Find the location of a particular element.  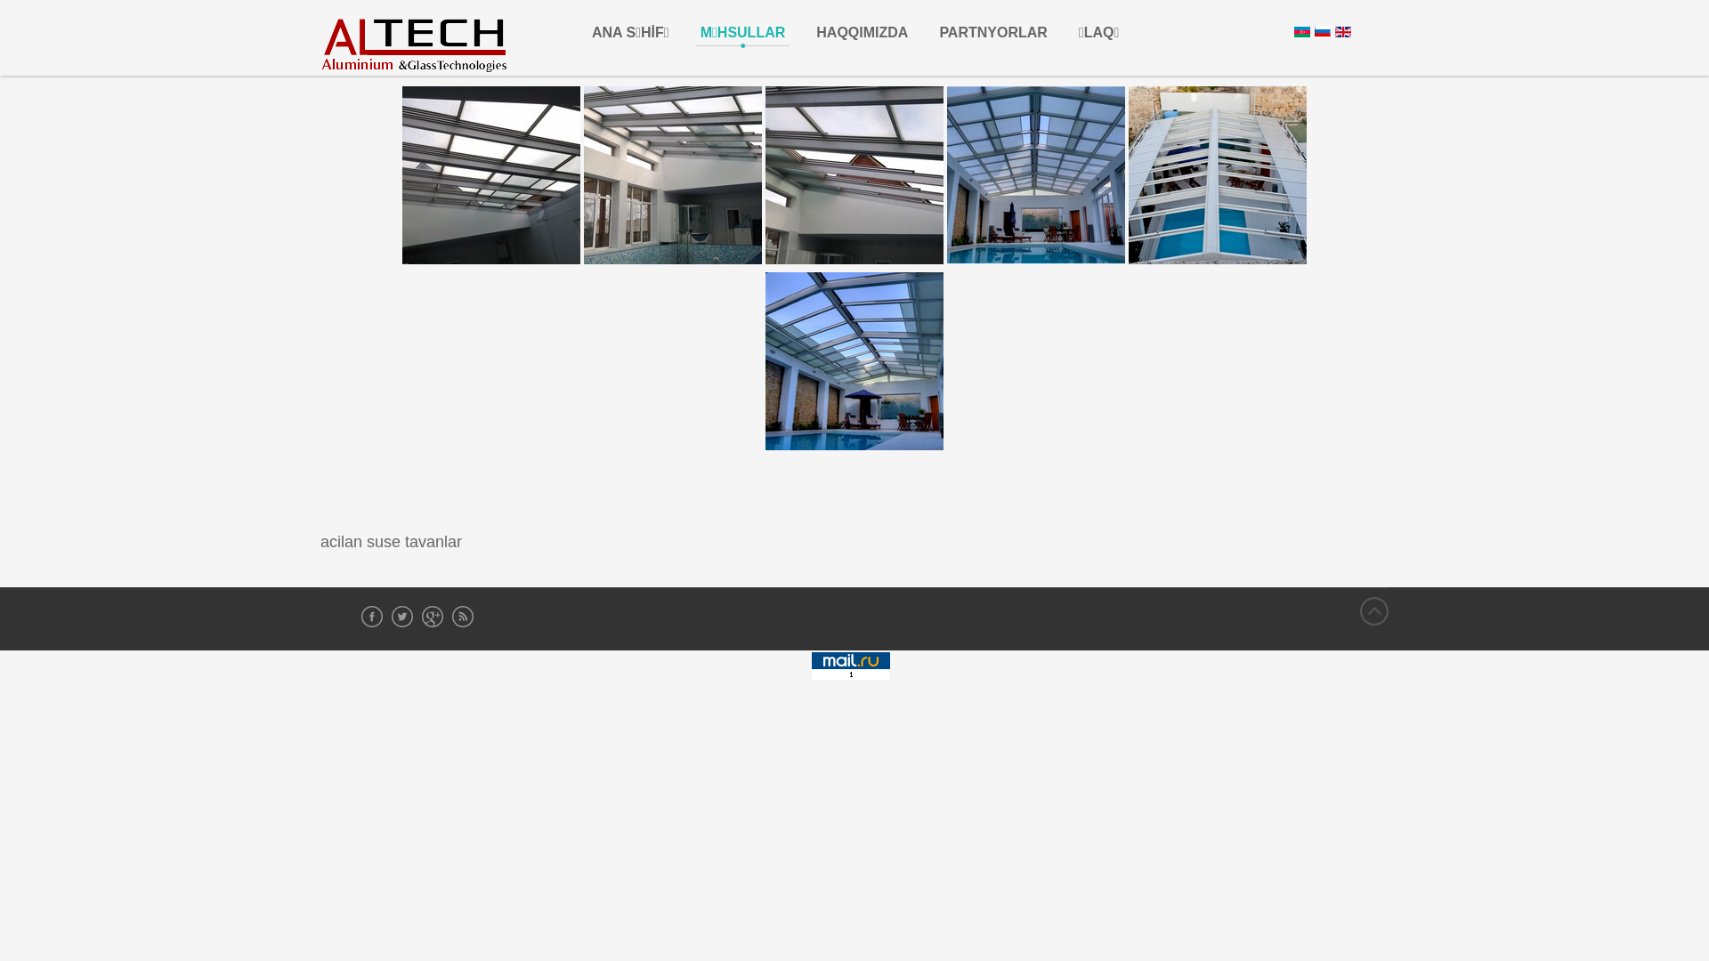

HAQQIMIZDA is located at coordinates (862, 32).